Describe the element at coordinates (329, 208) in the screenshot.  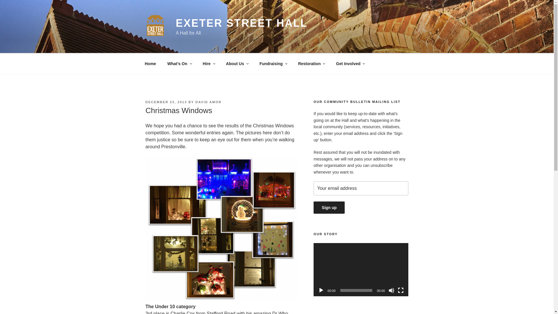
I see `Sign up` at that location.